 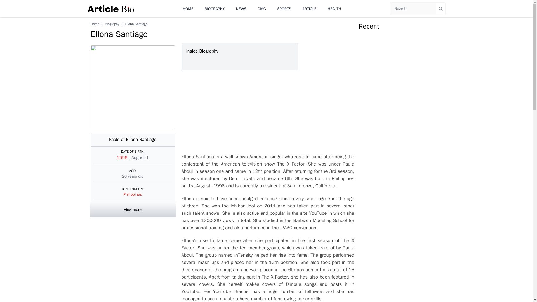 What do you see at coordinates (266, 112) in the screenshot?
I see `Advertisement` at bounding box center [266, 112].